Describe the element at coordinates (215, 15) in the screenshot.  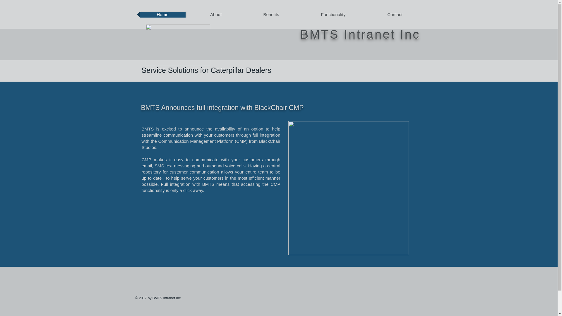
I see `About` at that location.